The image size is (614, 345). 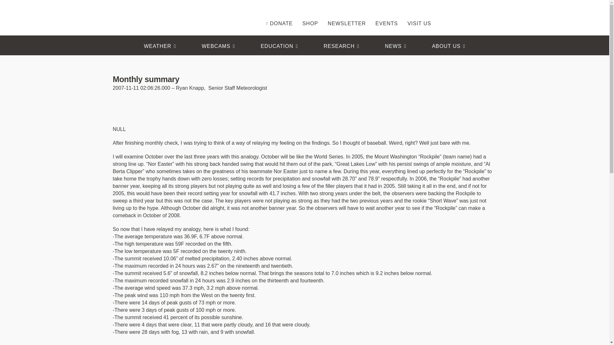 I want to click on NEWSLETTER, so click(x=347, y=14).